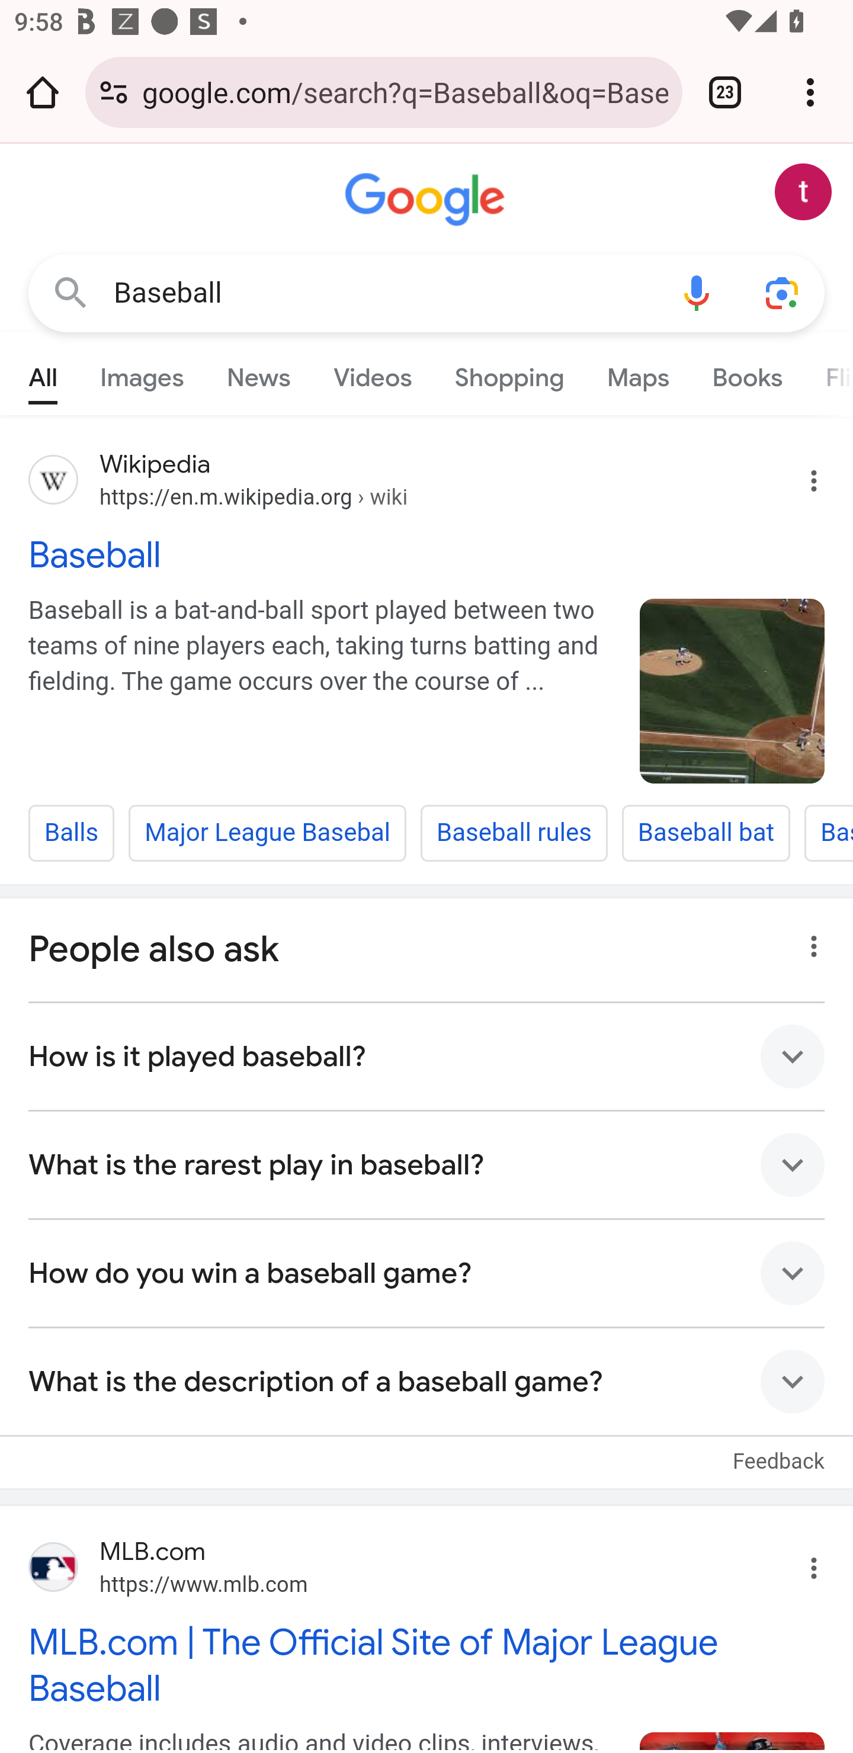  What do you see at coordinates (509, 373) in the screenshot?
I see `Shopping` at bounding box center [509, 373].